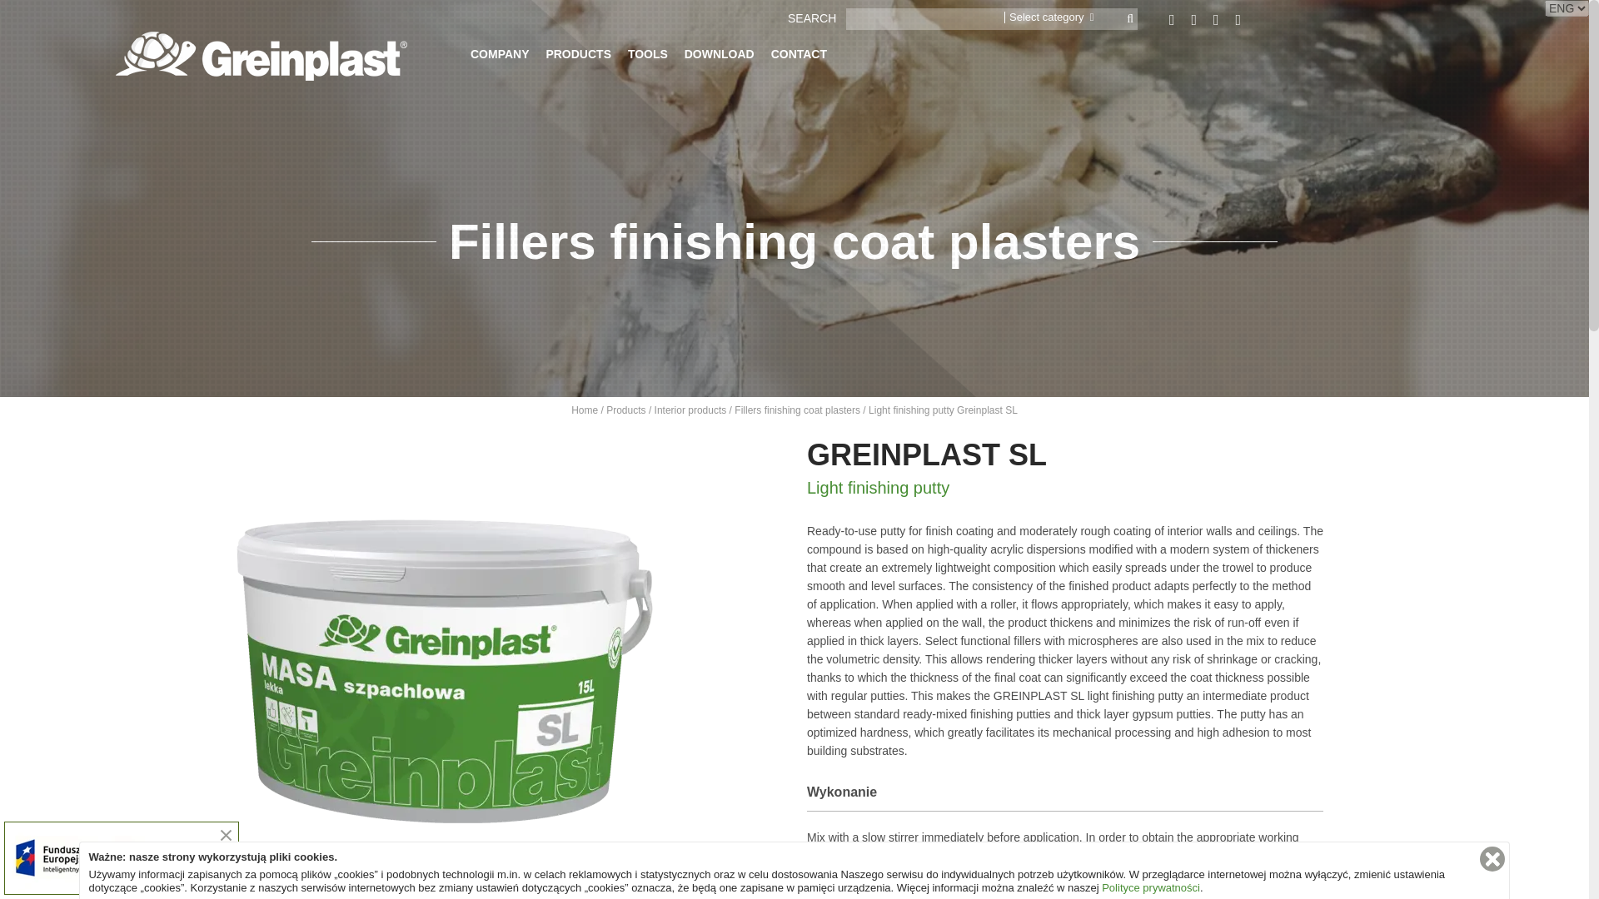 The height and width of the screenshot is (899, 1599). I want to click on COMPANY, so click(500, 58).